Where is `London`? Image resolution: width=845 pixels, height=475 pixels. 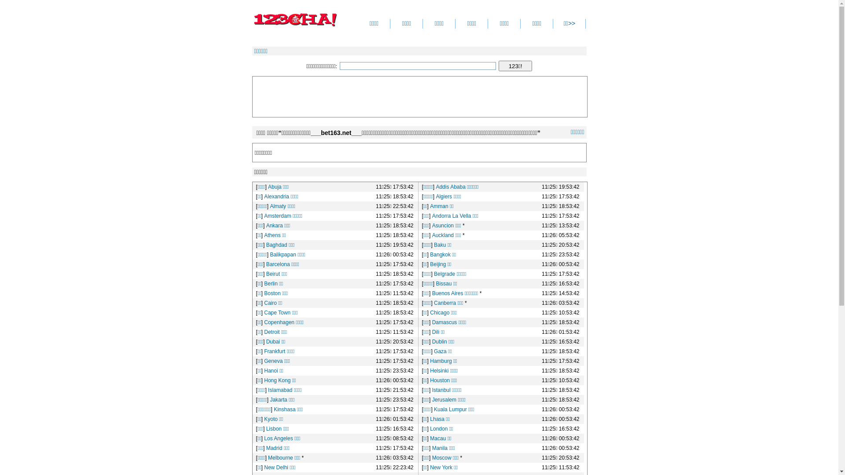
London is located at coordinates (439, 429).